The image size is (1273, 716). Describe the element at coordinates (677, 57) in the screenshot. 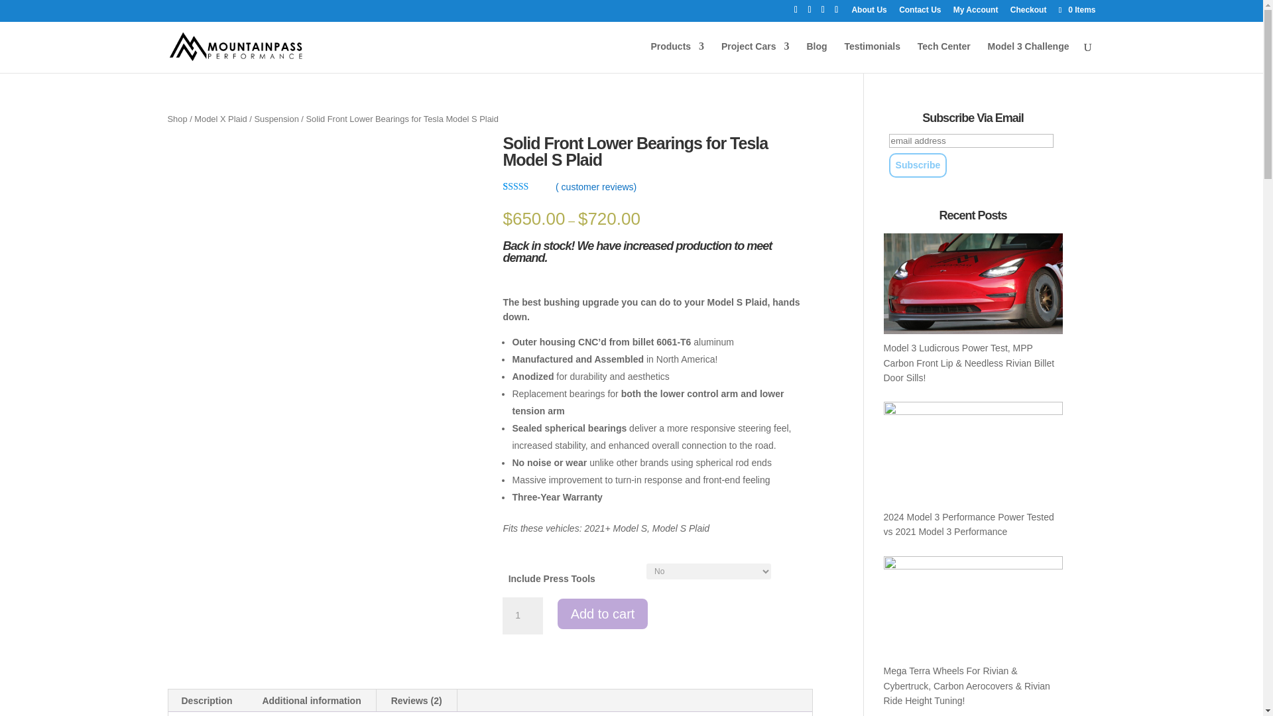

I see `Products` at that location.